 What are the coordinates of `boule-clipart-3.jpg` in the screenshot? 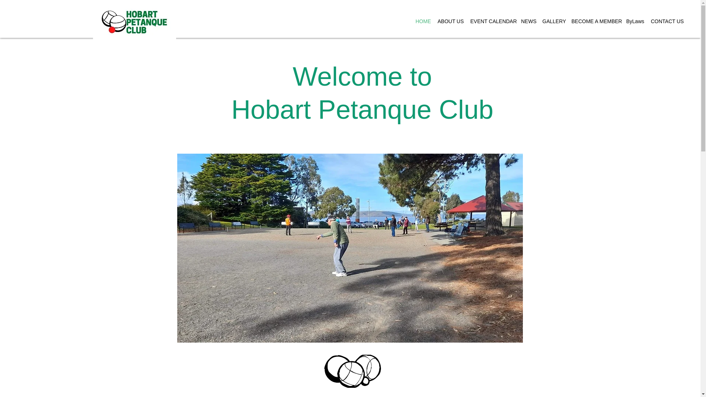 It's located at (352, 371).